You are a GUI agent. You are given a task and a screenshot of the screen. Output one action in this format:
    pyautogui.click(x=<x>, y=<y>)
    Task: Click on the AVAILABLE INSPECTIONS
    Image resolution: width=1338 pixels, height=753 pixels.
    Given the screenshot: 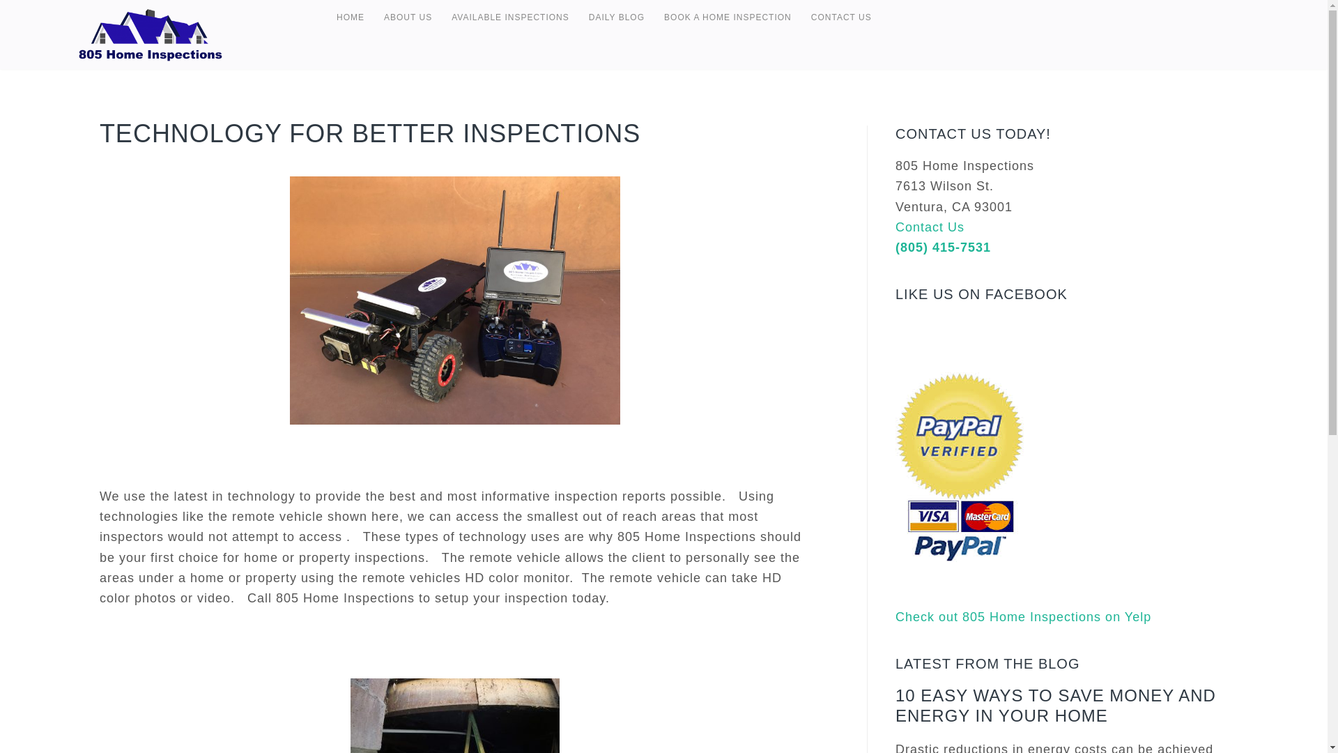 What is the action you would take?
    pyautogui.click(x=510, y=17)
    